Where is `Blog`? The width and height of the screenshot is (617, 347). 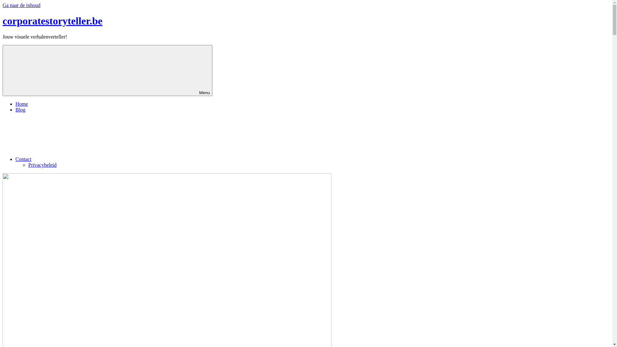
Blog is located at coordinates (21, 110).